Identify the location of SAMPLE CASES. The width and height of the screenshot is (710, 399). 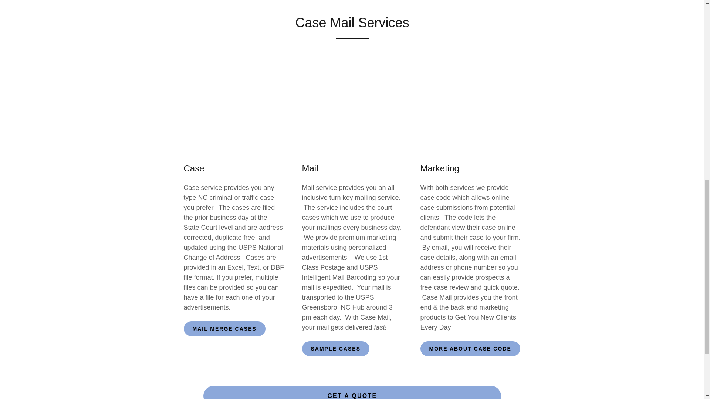
(335, 349).